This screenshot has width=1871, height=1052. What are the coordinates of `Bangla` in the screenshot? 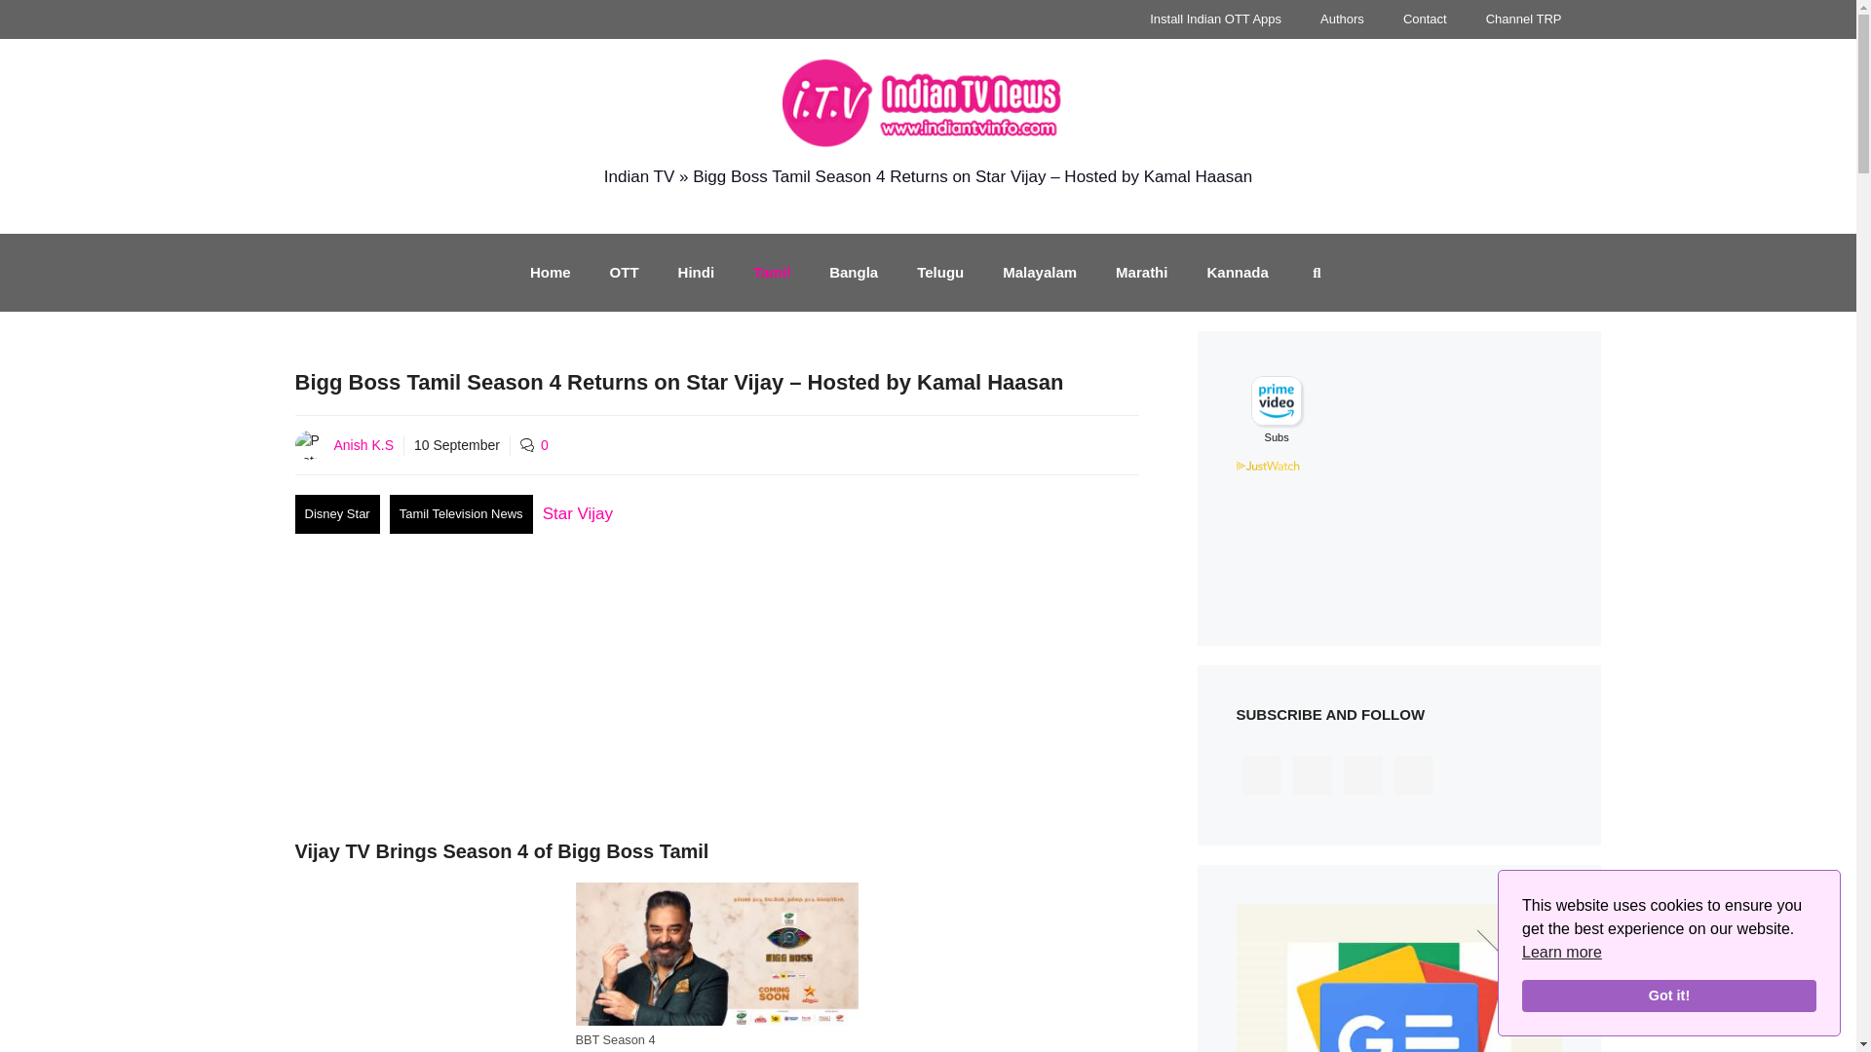 It's located at (854, 272).